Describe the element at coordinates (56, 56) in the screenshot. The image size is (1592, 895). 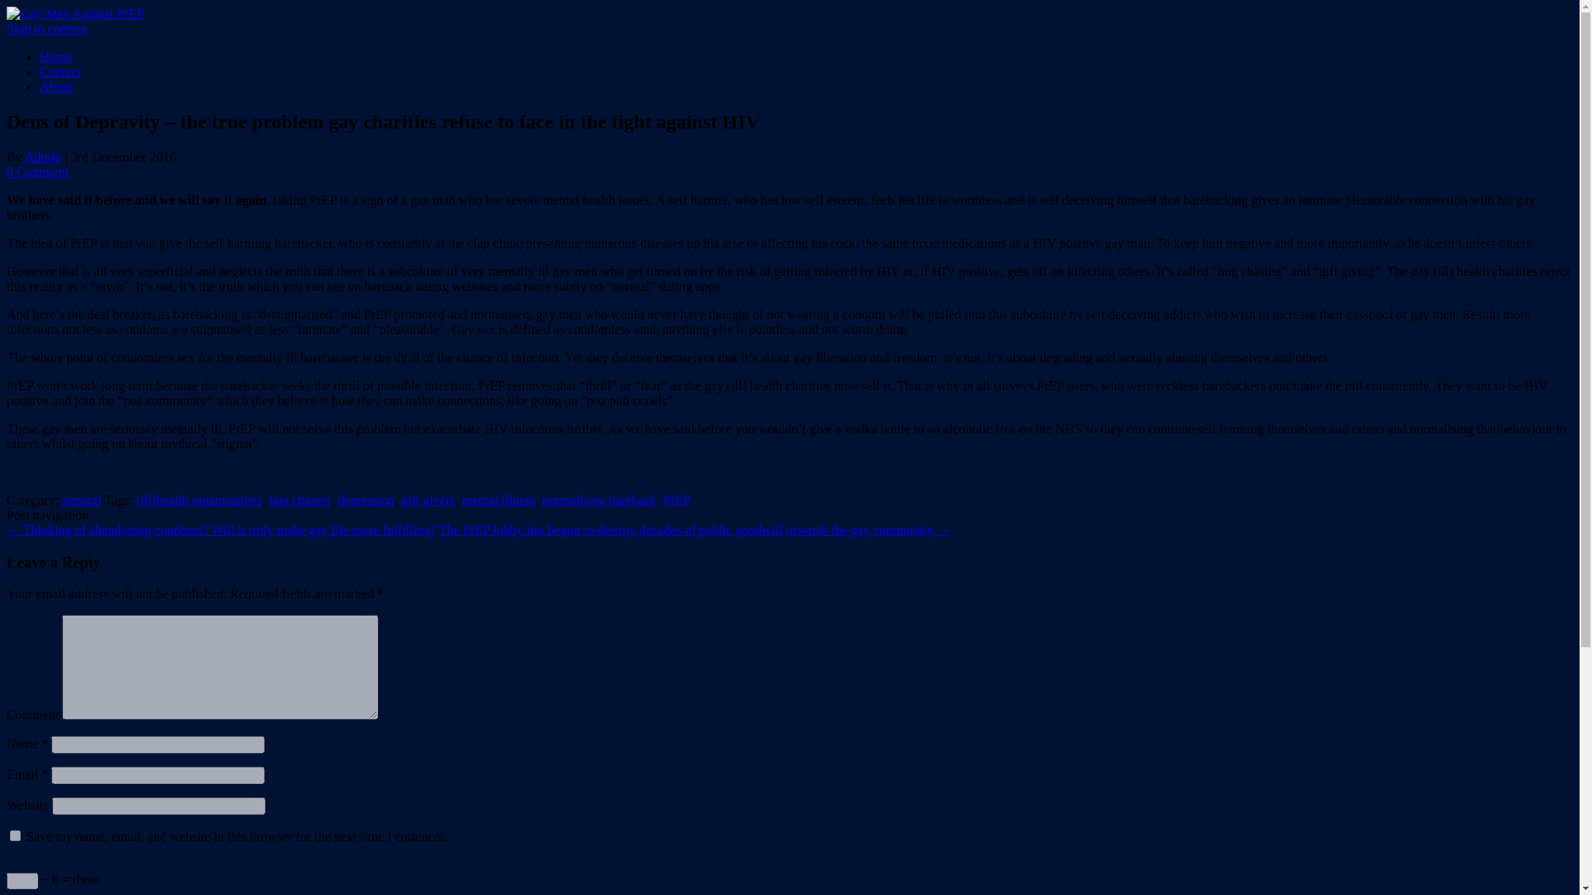
I see `Home` at that location.